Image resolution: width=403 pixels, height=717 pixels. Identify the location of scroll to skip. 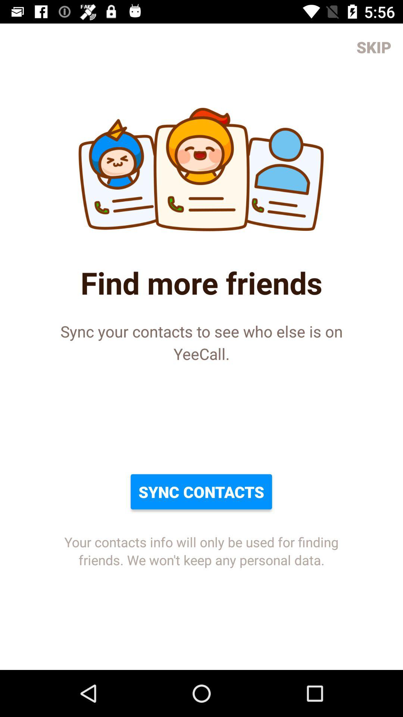
(374, 47).